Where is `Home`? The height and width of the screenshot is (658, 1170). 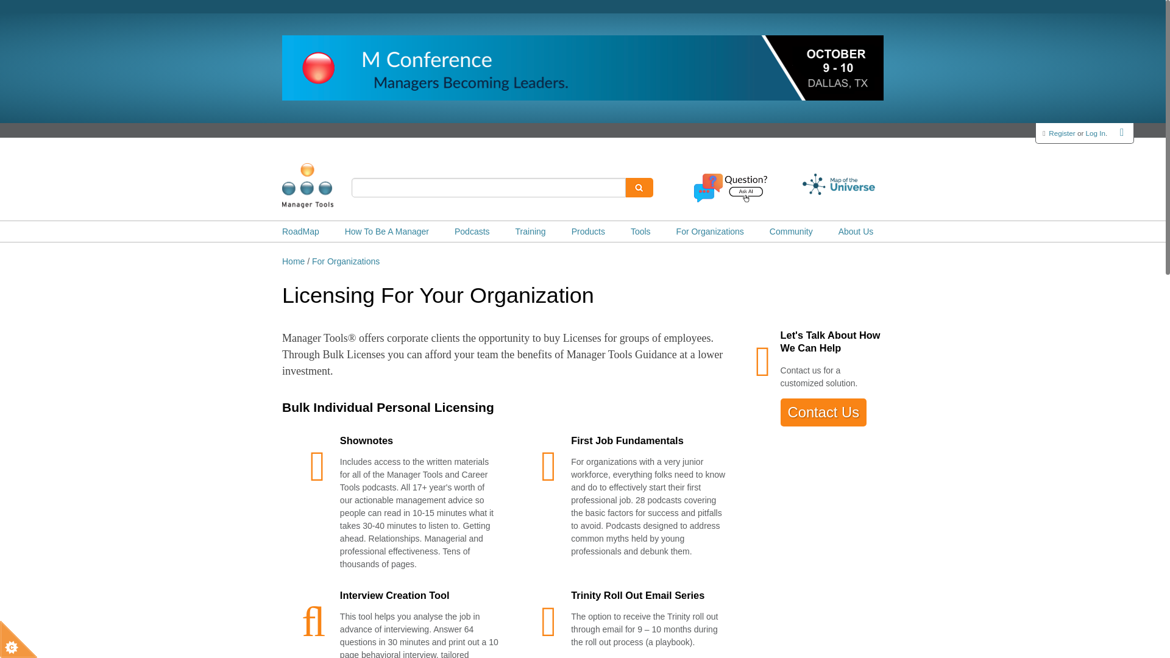
Home is located at coordinates (327, 186).